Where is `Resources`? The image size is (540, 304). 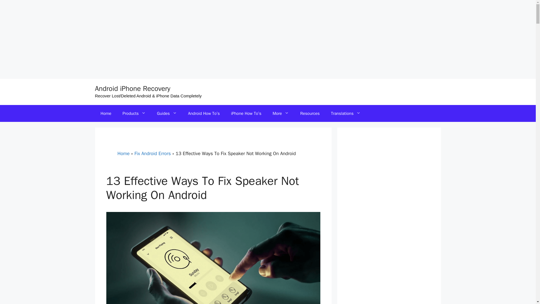
Resources is located at coordinates (309, 113).